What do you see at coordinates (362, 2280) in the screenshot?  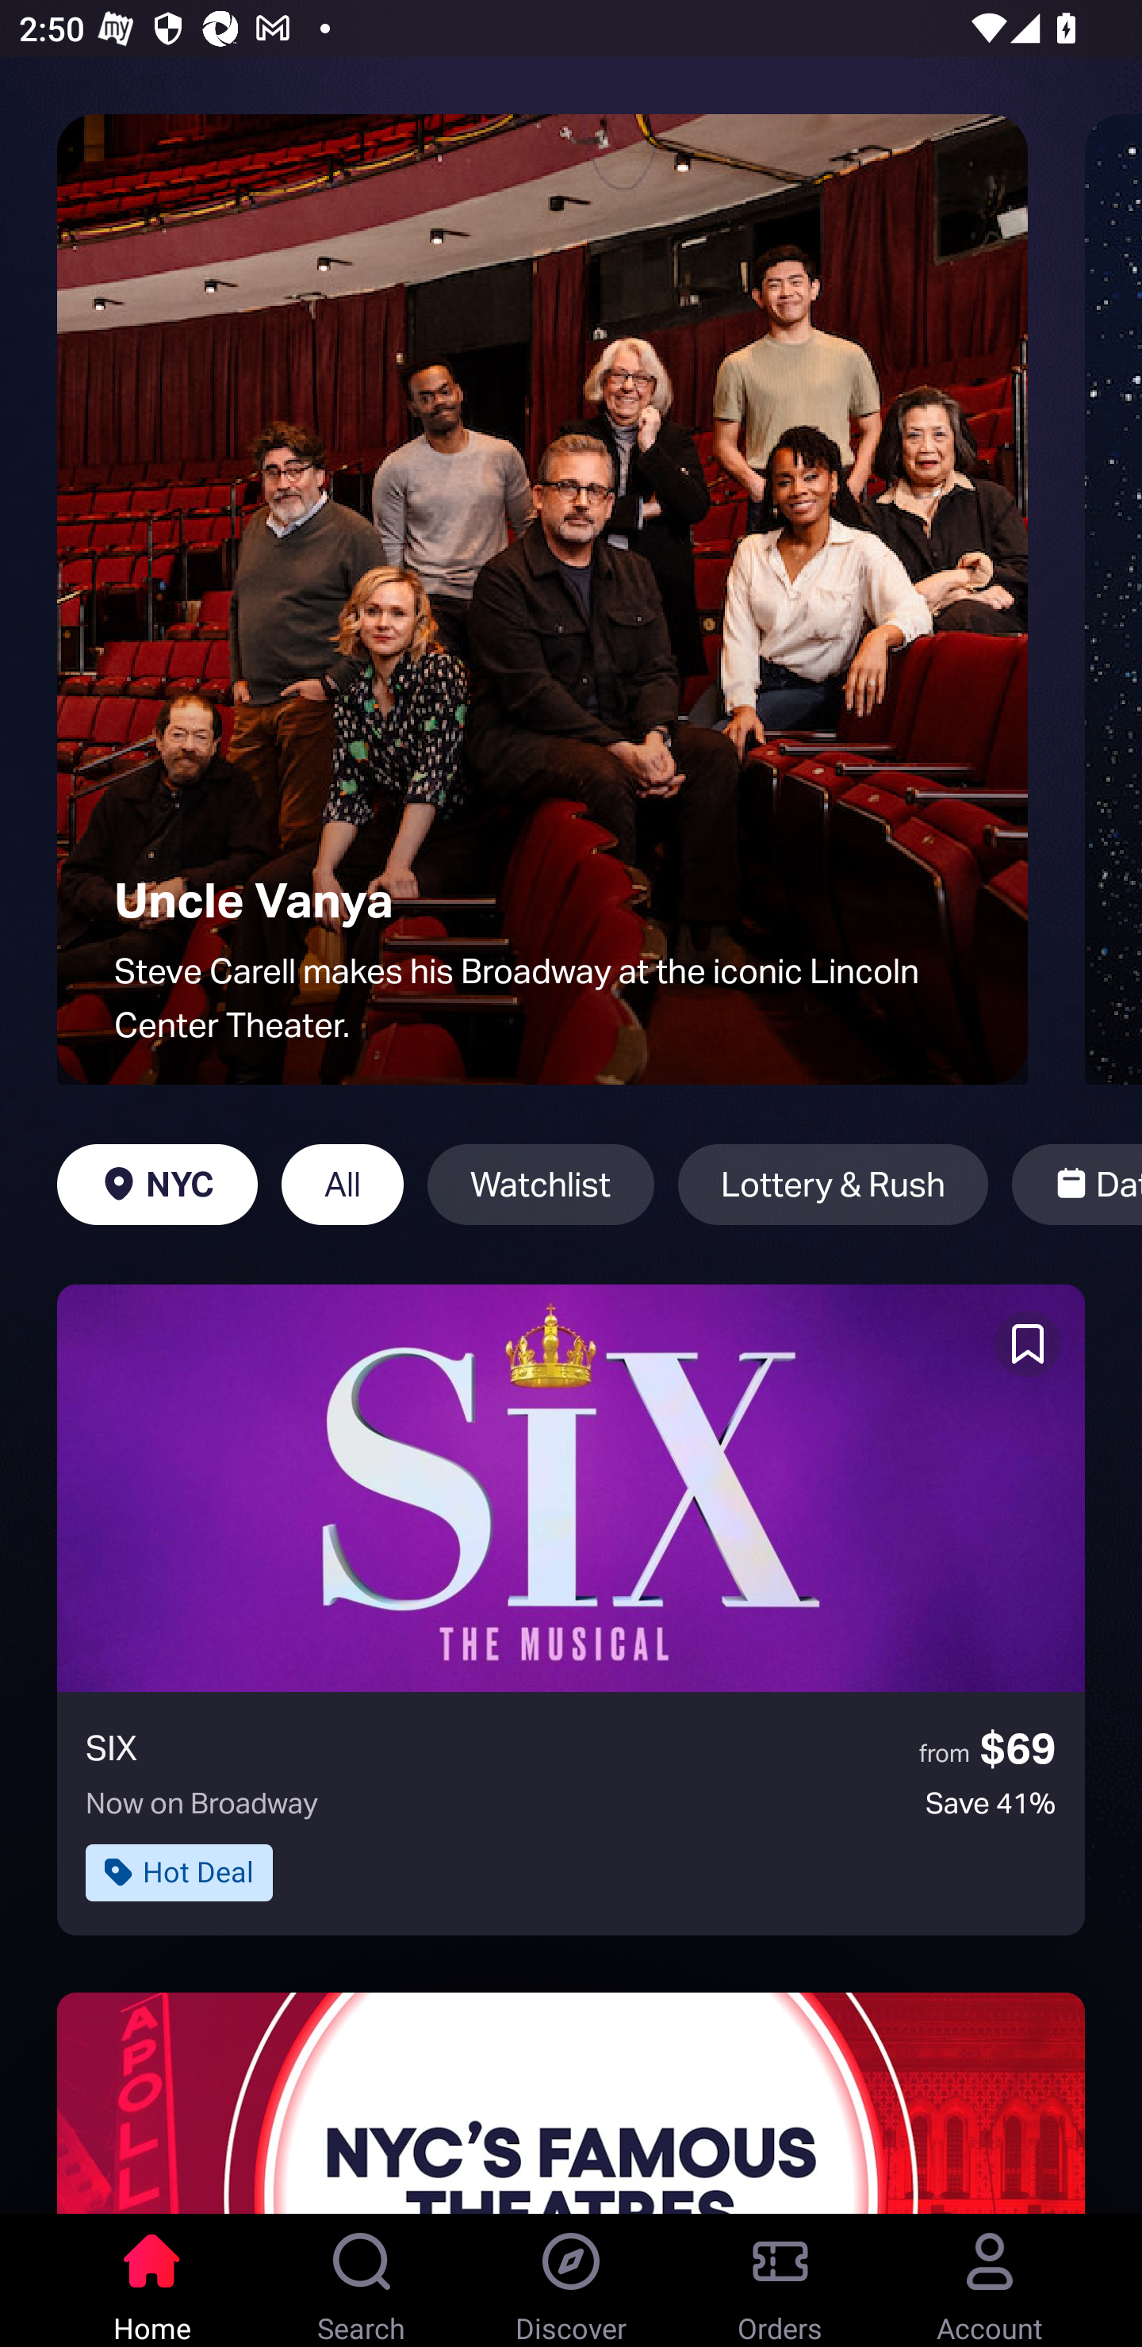 I see `Search` at bounding box center [362, 2280].